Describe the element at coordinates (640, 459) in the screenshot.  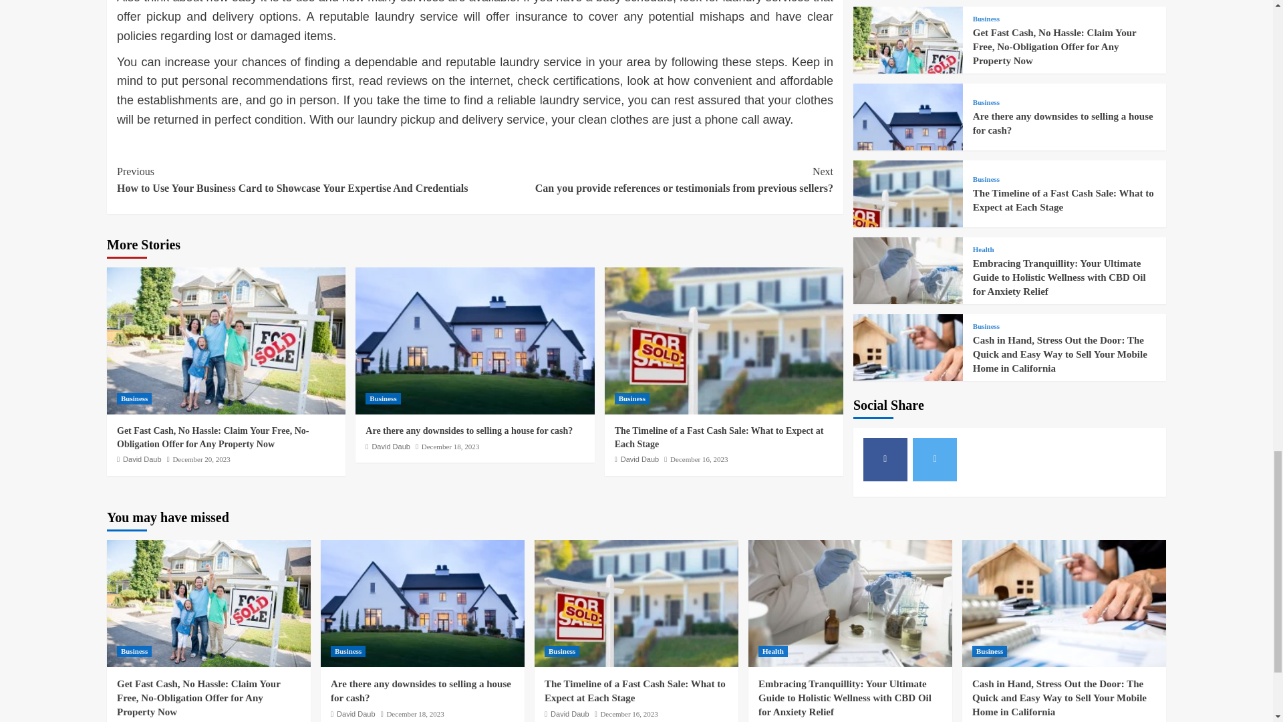
I see `David Daub` at that location.